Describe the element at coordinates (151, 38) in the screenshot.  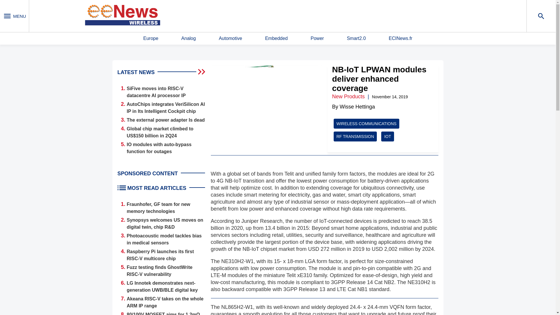
I see `Europe` at that location.